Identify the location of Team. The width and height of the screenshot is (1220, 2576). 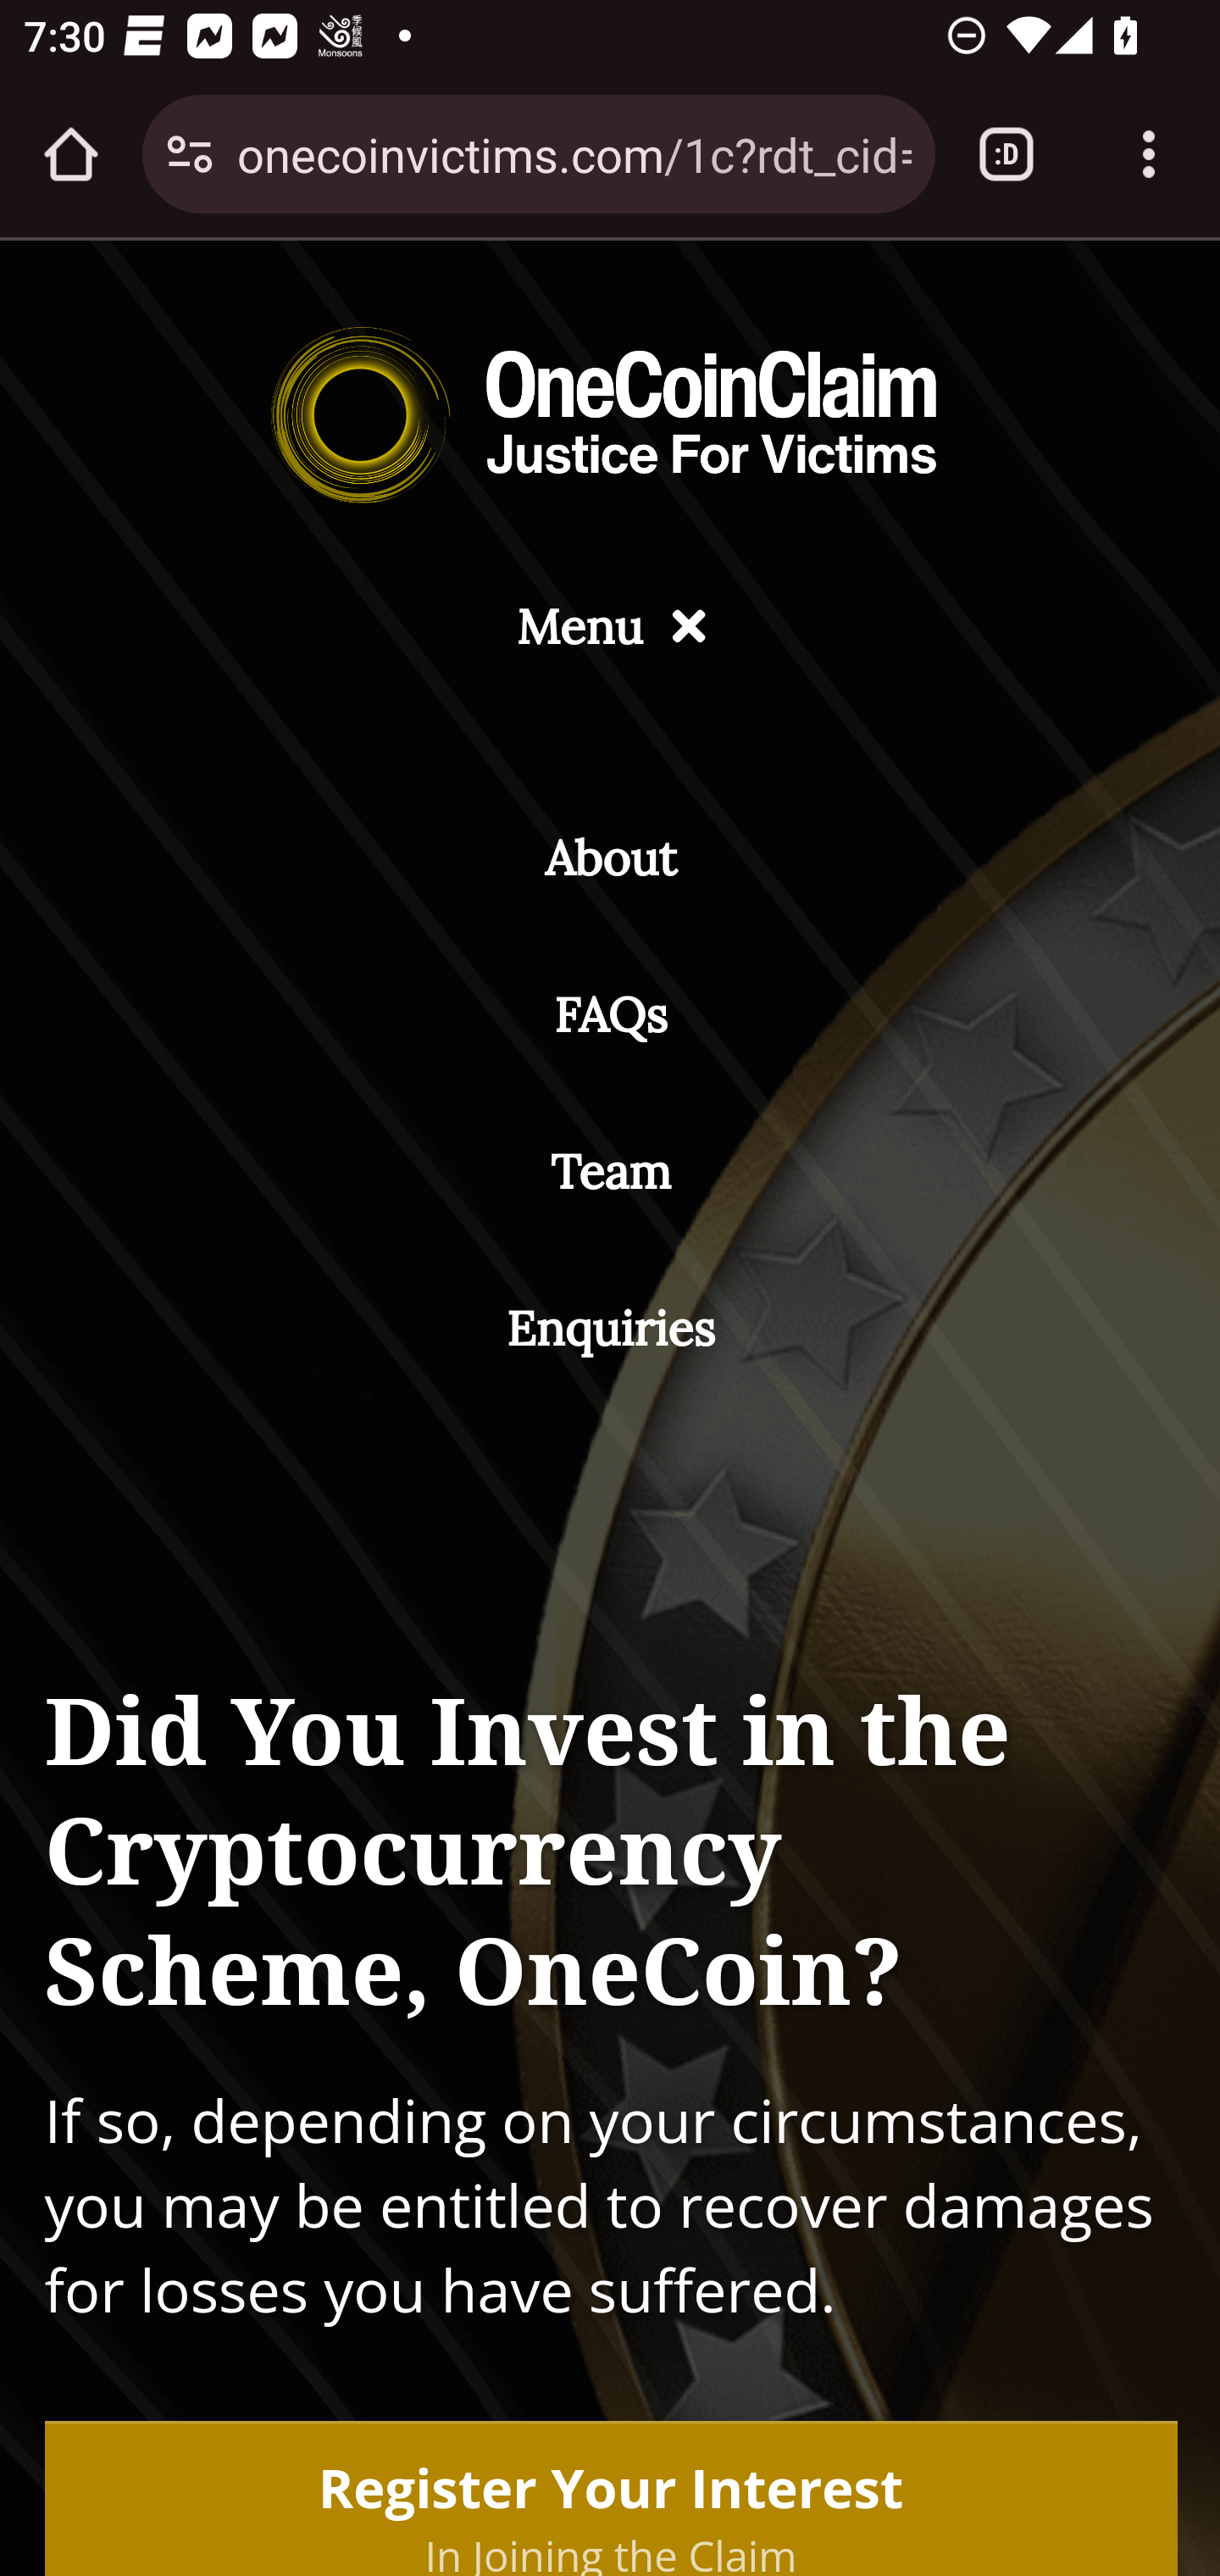
(610, 1170).